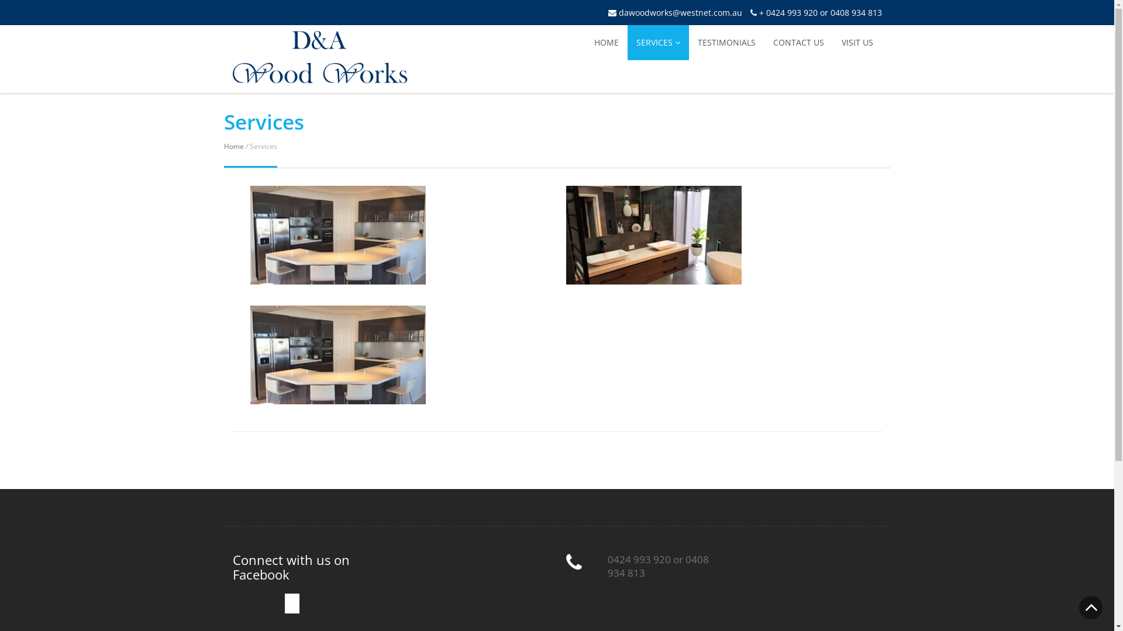 The image size is (1123, 631). What do you see at coordinates (726, 43) in the screenshot?
I see `TESTIMONIALS` at bounding box center [726, 43].